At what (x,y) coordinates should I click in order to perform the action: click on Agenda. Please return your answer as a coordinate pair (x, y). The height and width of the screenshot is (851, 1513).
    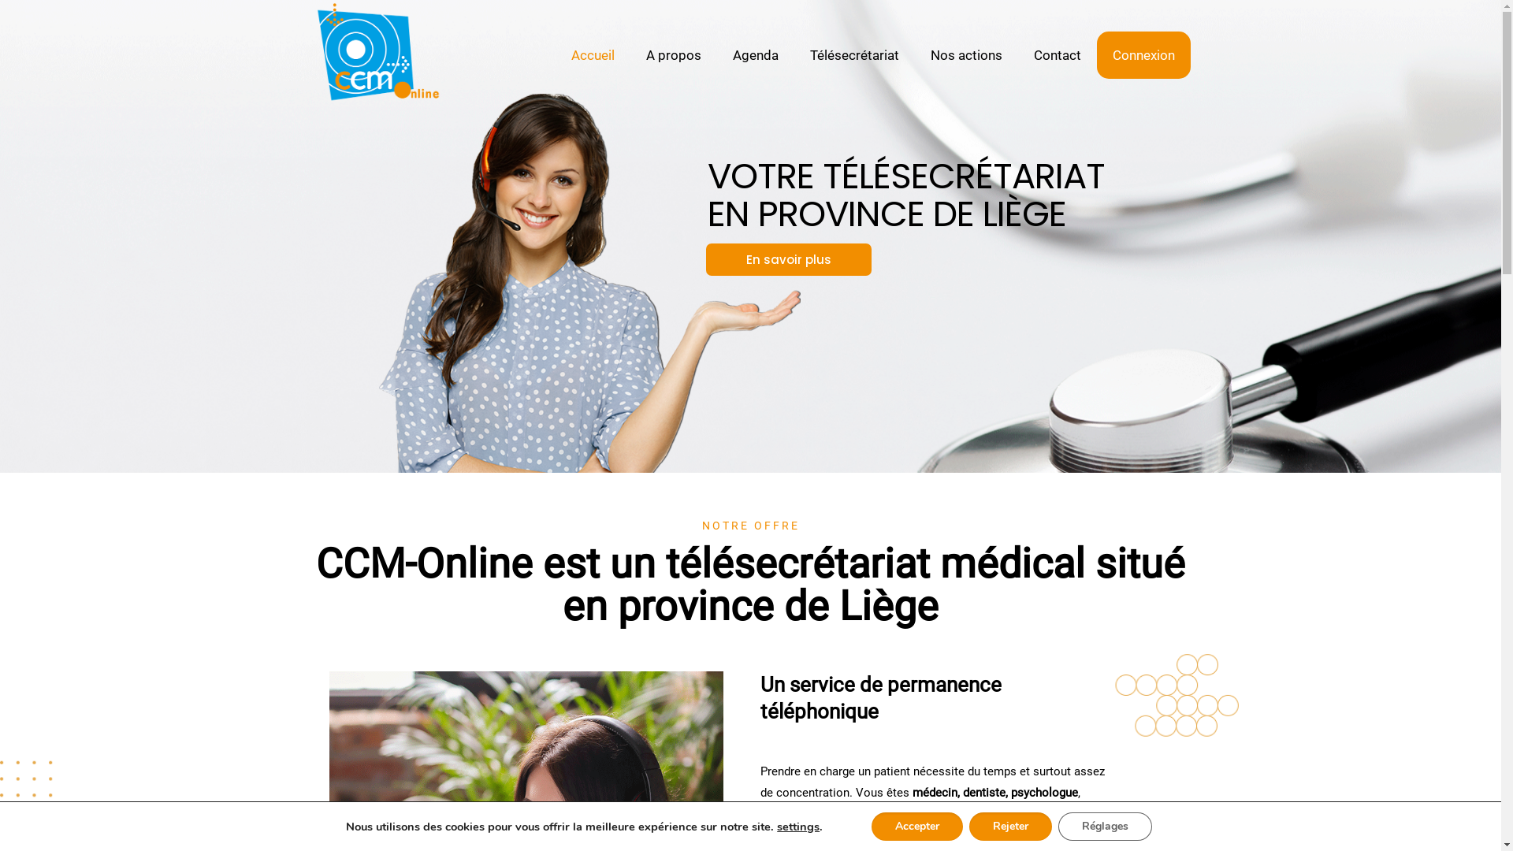
    Looking at the image, I should click on (756, 55).